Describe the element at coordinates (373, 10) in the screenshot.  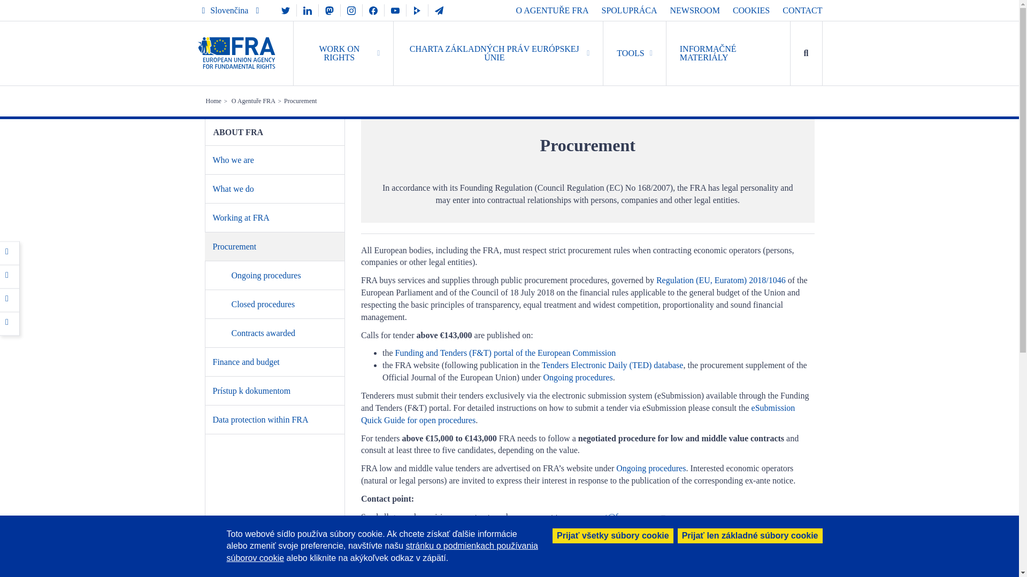
I see `Facebook` at that location.